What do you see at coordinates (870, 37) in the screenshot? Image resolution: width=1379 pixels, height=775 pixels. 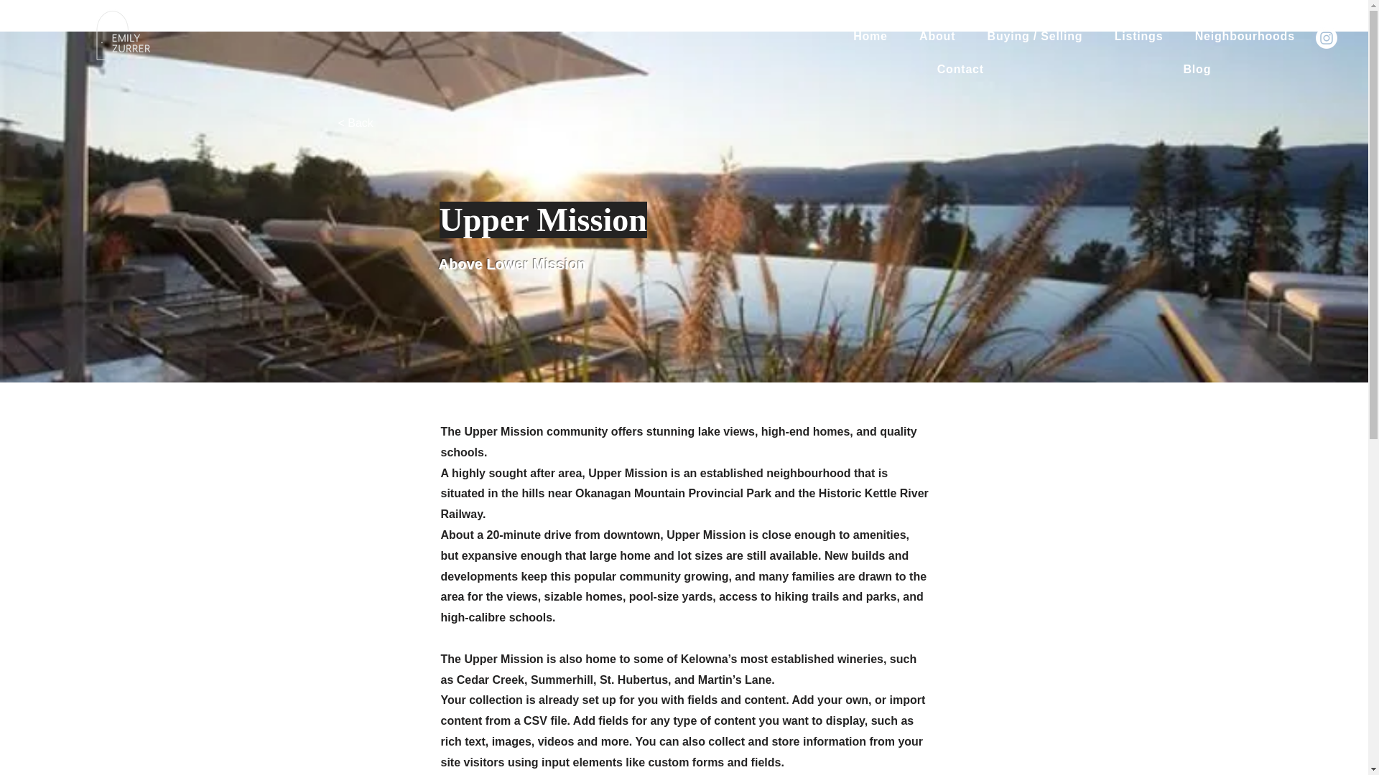 I see `Home` at bounding box center [870, 37].